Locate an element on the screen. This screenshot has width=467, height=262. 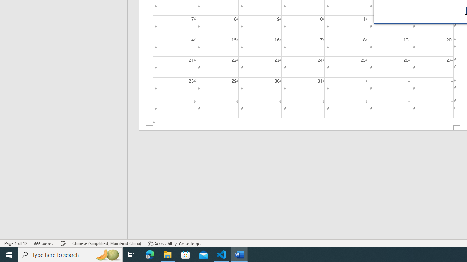
Footer -Section 1- is located at coordinates (303, 128).